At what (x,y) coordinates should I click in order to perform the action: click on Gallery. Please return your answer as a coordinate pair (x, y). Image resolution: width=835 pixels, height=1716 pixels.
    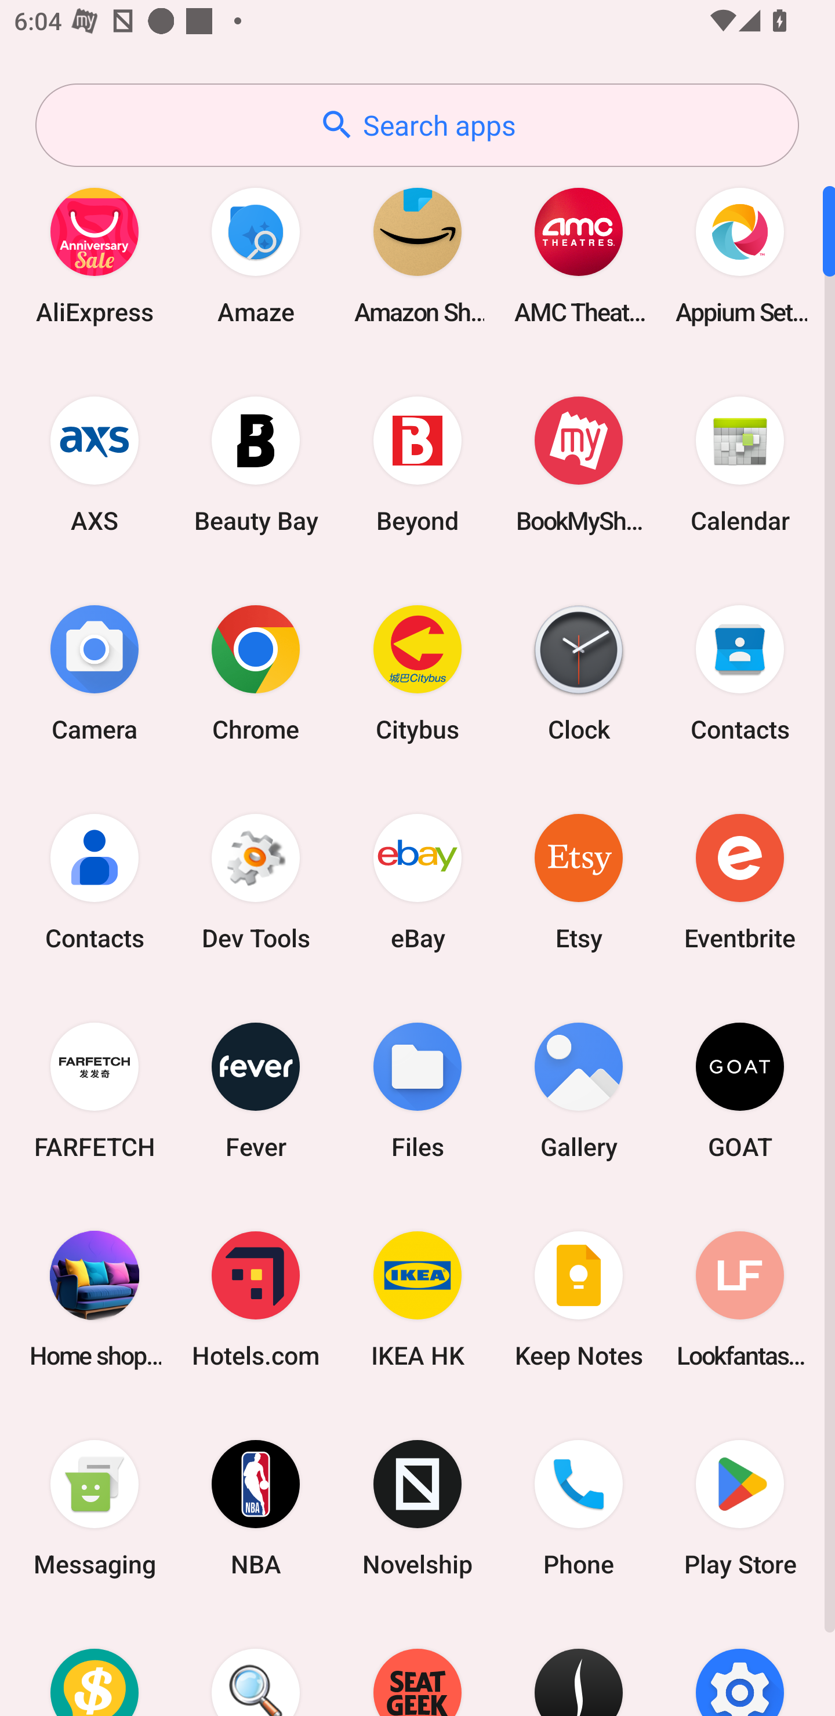
    Looking at the image, I should click on (579, 1090).